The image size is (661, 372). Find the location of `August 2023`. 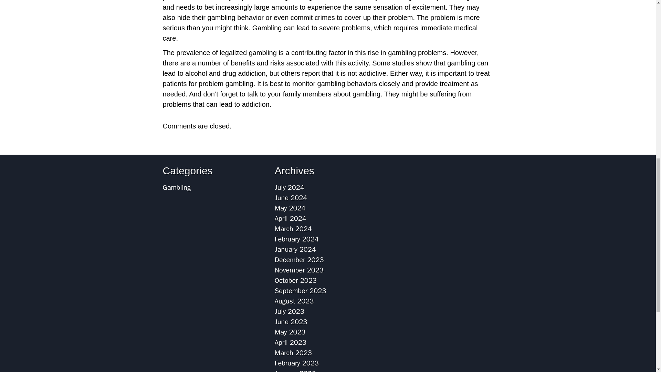

August 2023 is located at coordinates (294, 301).